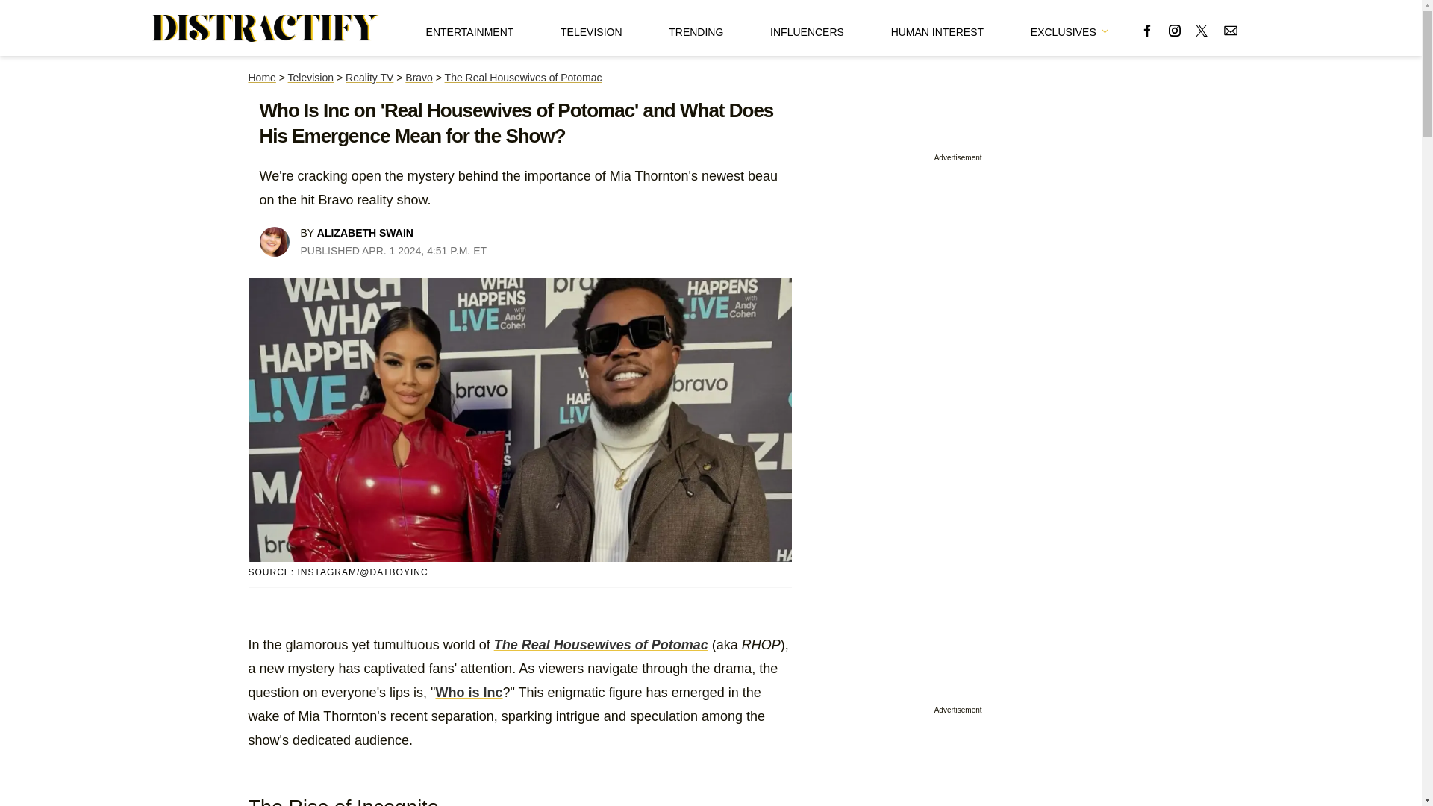 The image size is (1433, 806). I want to click on Who is Inc, so click(469, 693).